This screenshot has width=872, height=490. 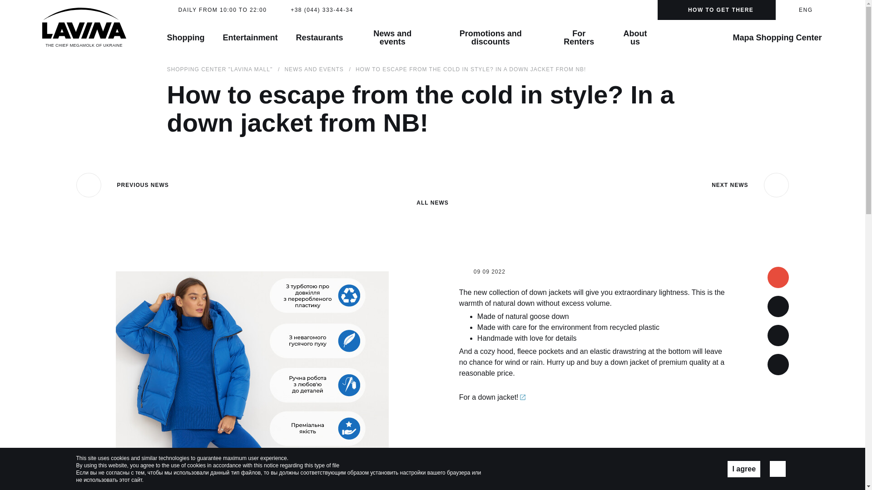 I want to click on Promotions and discounts, so click(x=490, y=38).